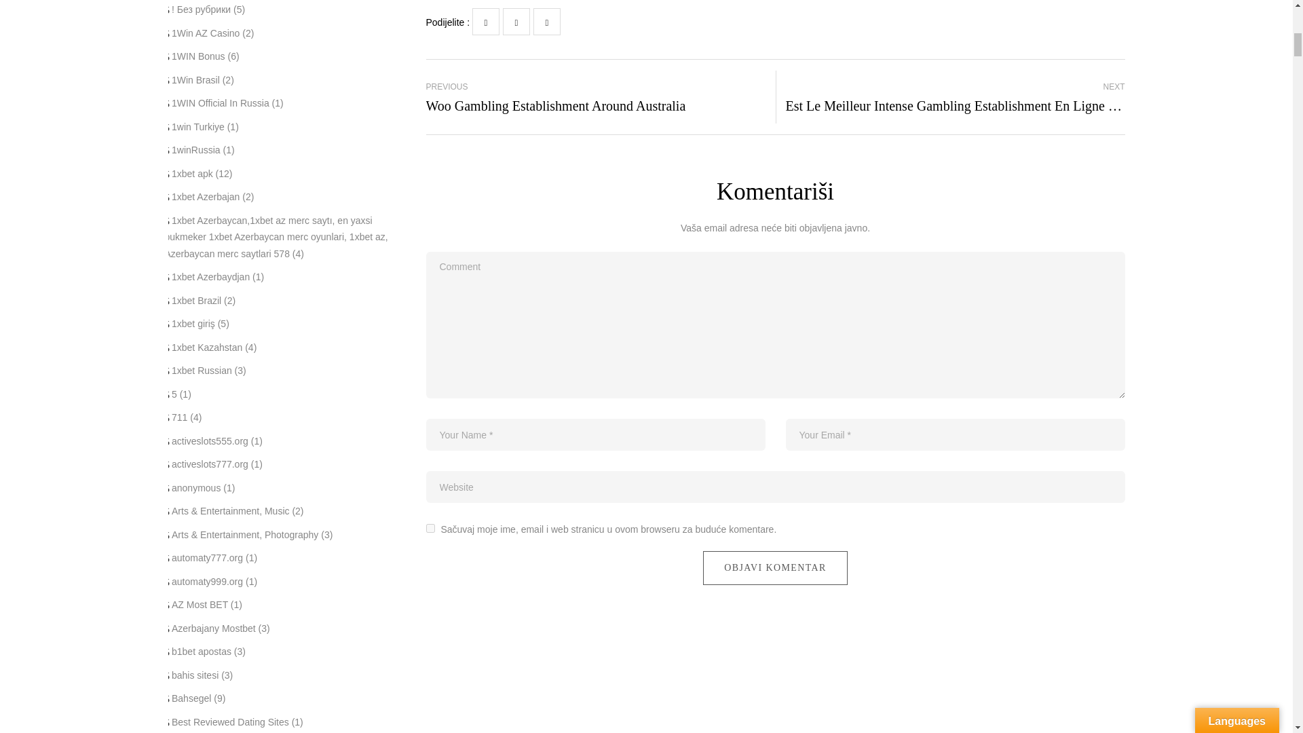  What do you see at coordinates (775, 567) in the screenshot?
I see `Objavi komentar` at bounding box center [775, 567].